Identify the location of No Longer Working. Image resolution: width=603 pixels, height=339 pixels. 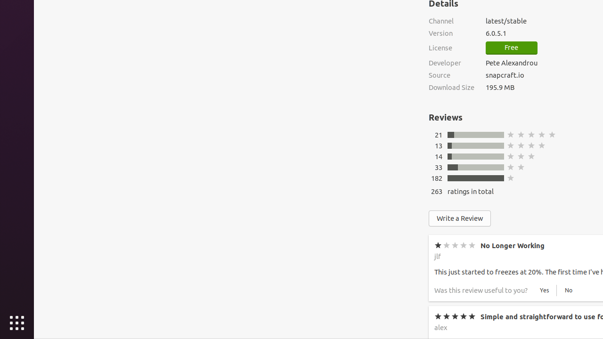
(513, 246).